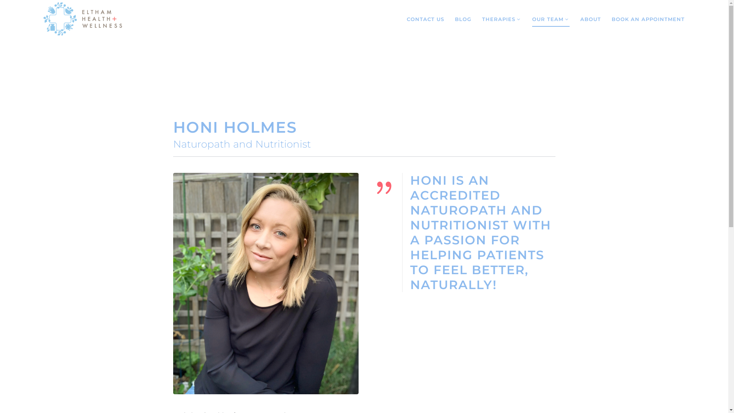  I want to click on THERAPIES, so click(502, 19).